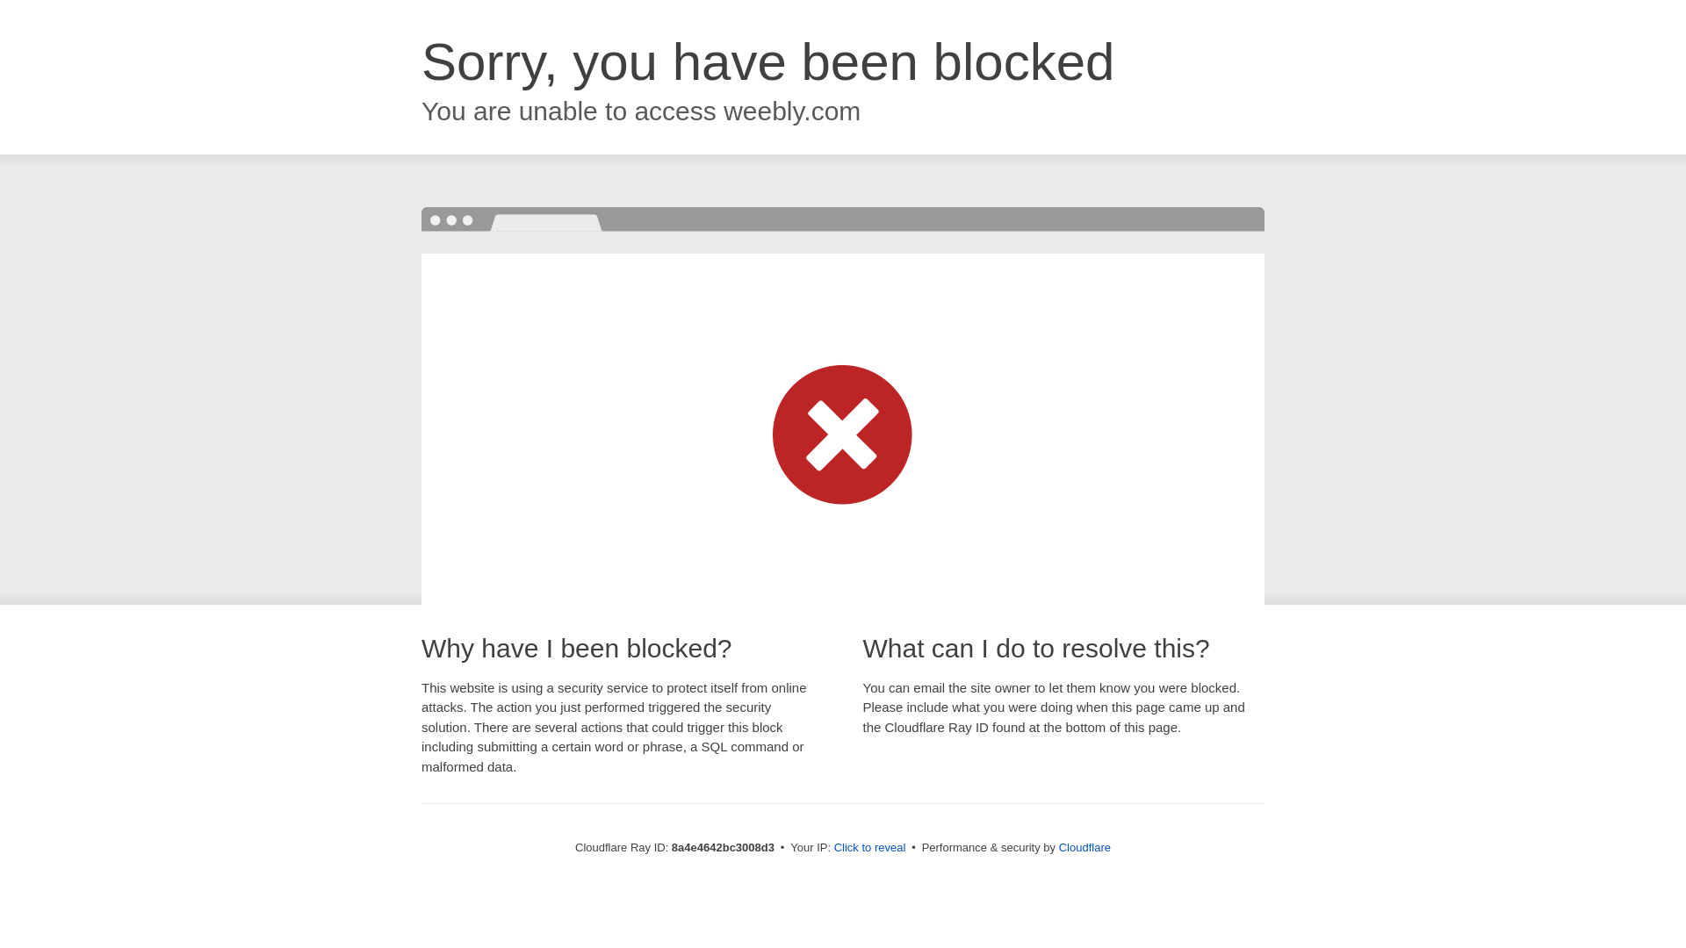  Describe the element at coordinates (870, 848) in the screenshot. I see `Click to reveal` at that location.